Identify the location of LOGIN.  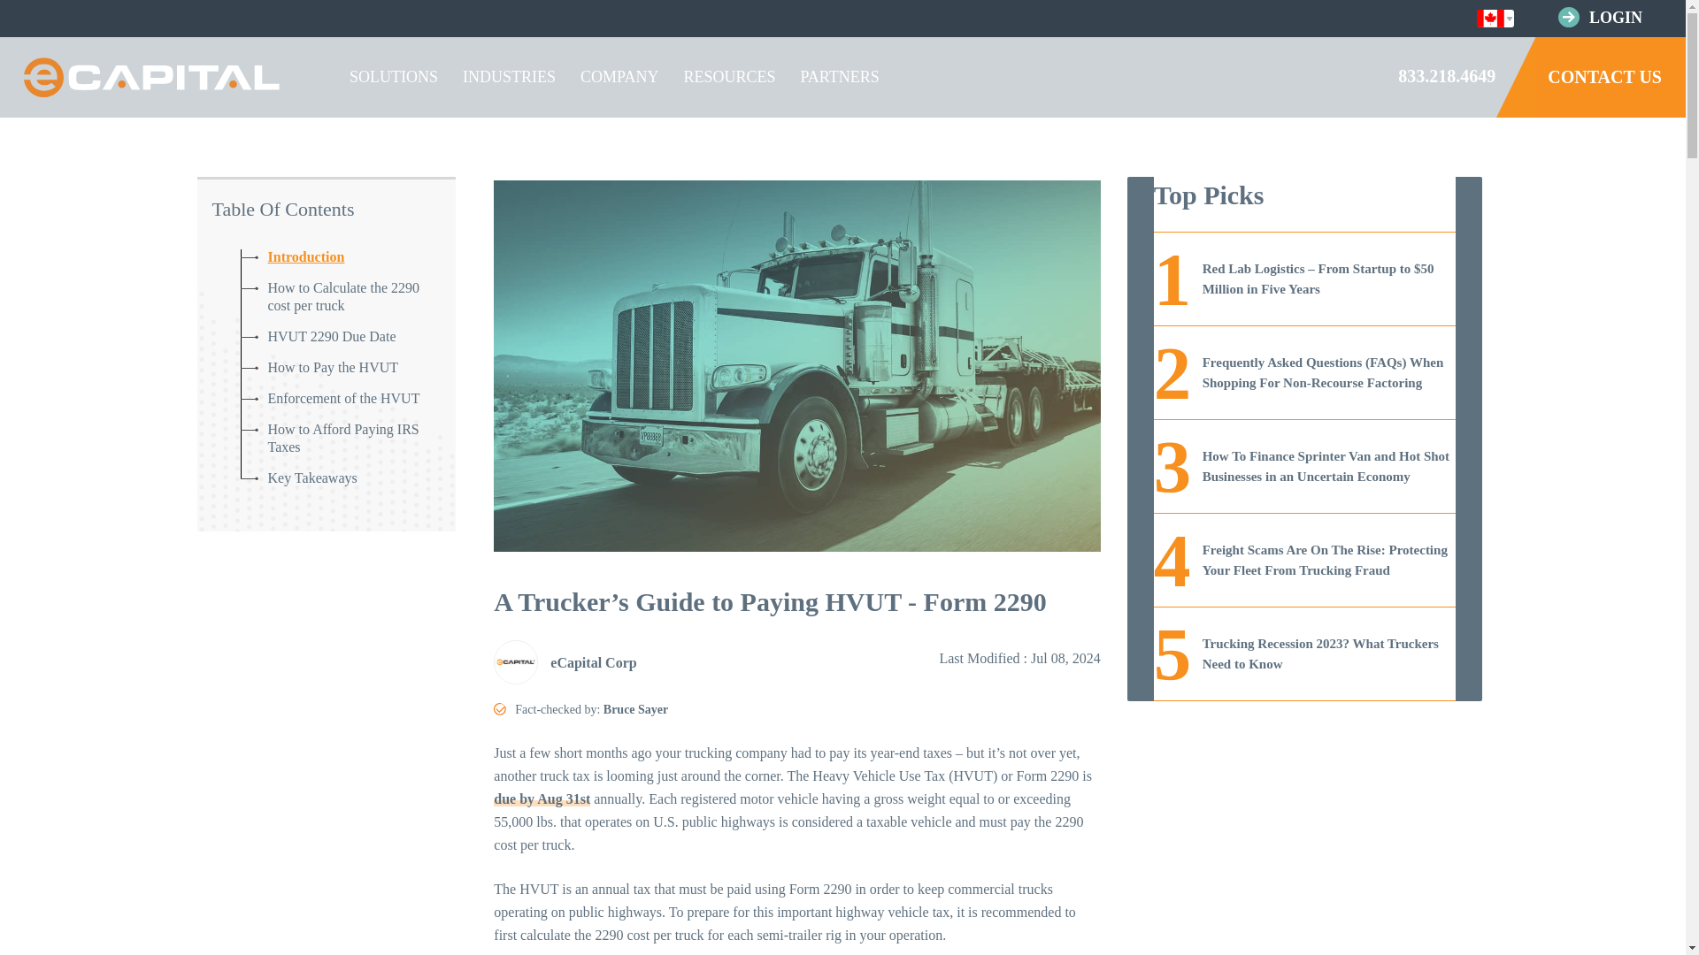
(1616, 18).